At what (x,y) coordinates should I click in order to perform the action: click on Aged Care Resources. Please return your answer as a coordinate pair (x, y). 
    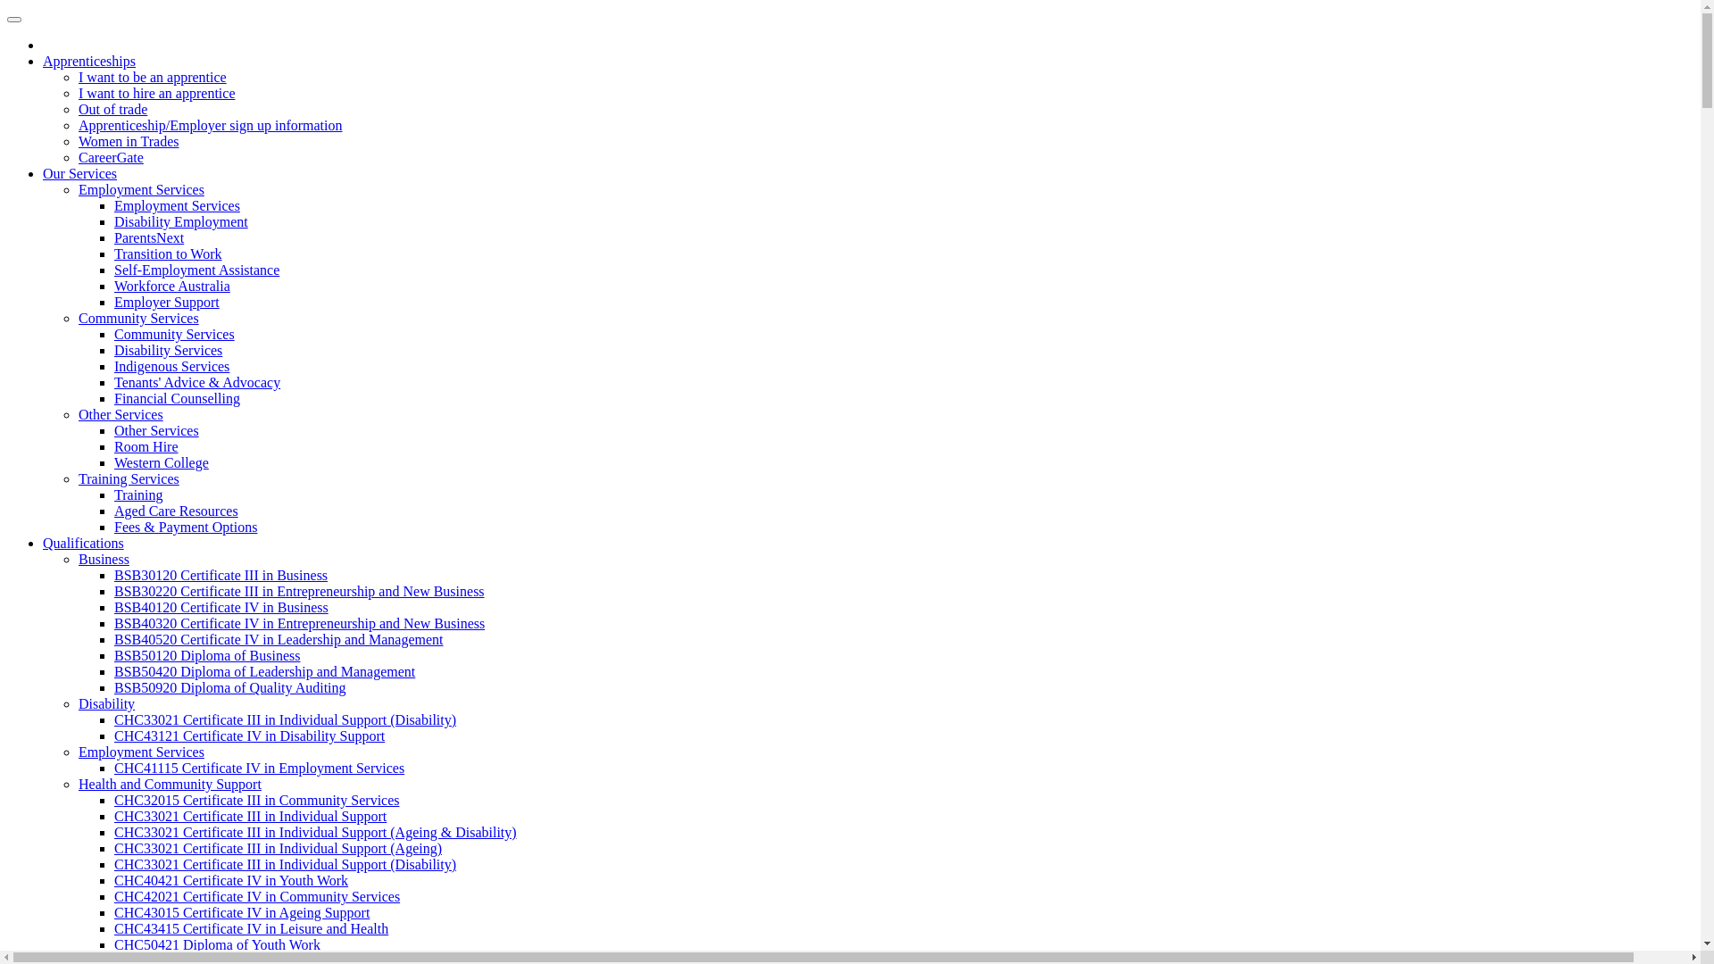
    Looking at the image, I should click on (177, 511).